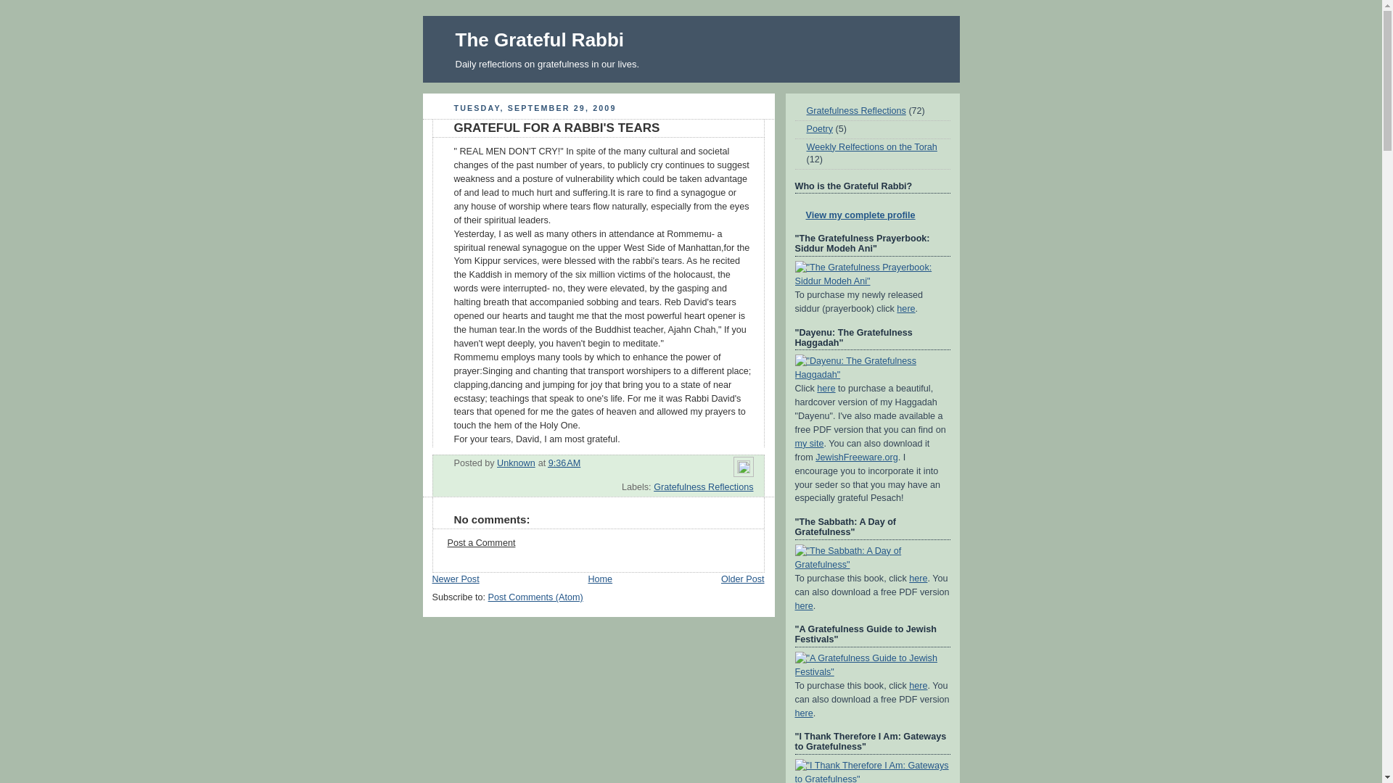 The image size is (1393, 783). What do you see at coordinates (516, 463) in the screenshot?
I see `Unknown` at bounding box center [516, 463].